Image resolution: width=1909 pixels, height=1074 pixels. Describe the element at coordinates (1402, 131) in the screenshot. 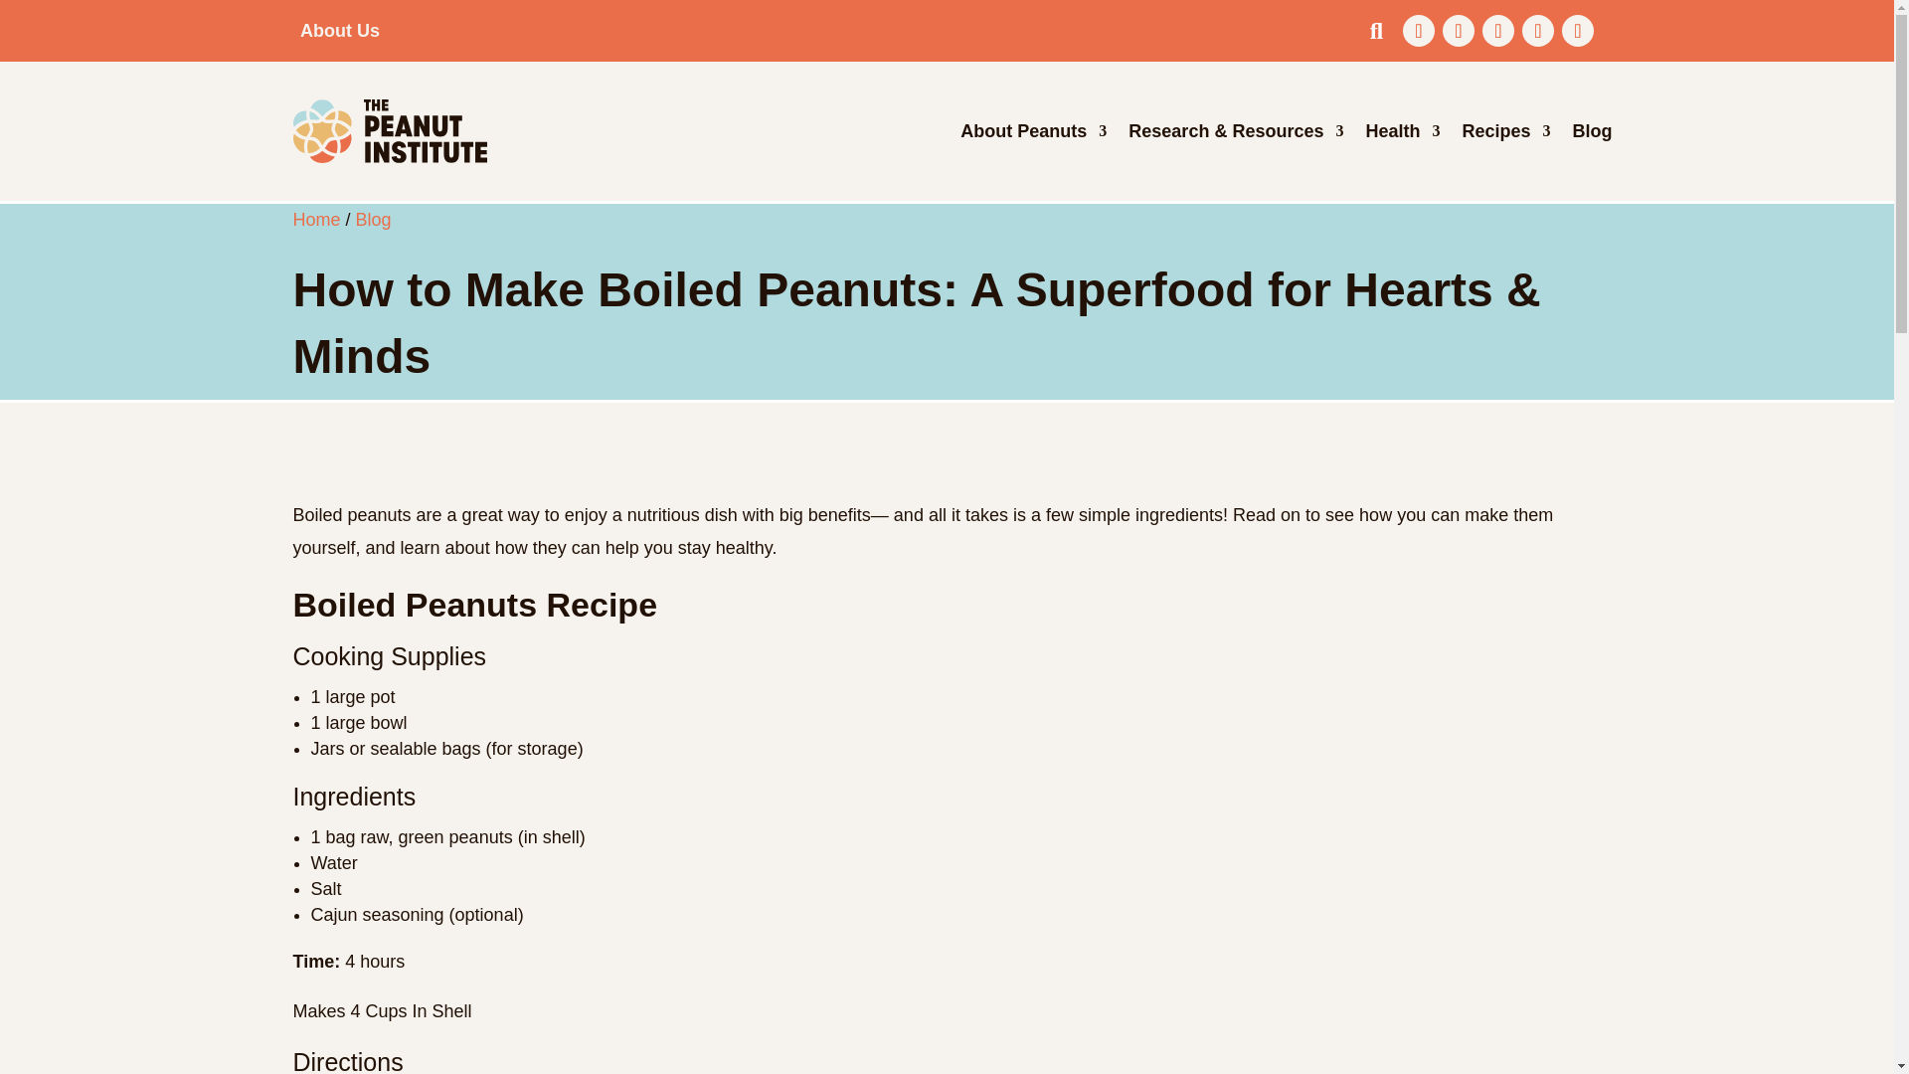

I see `Health` at that location.